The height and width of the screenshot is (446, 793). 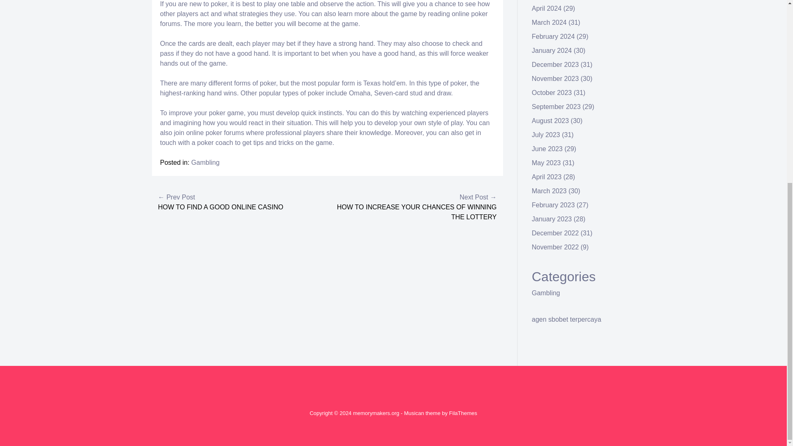 I want to click on September 2023, so click(x=556, y=107).